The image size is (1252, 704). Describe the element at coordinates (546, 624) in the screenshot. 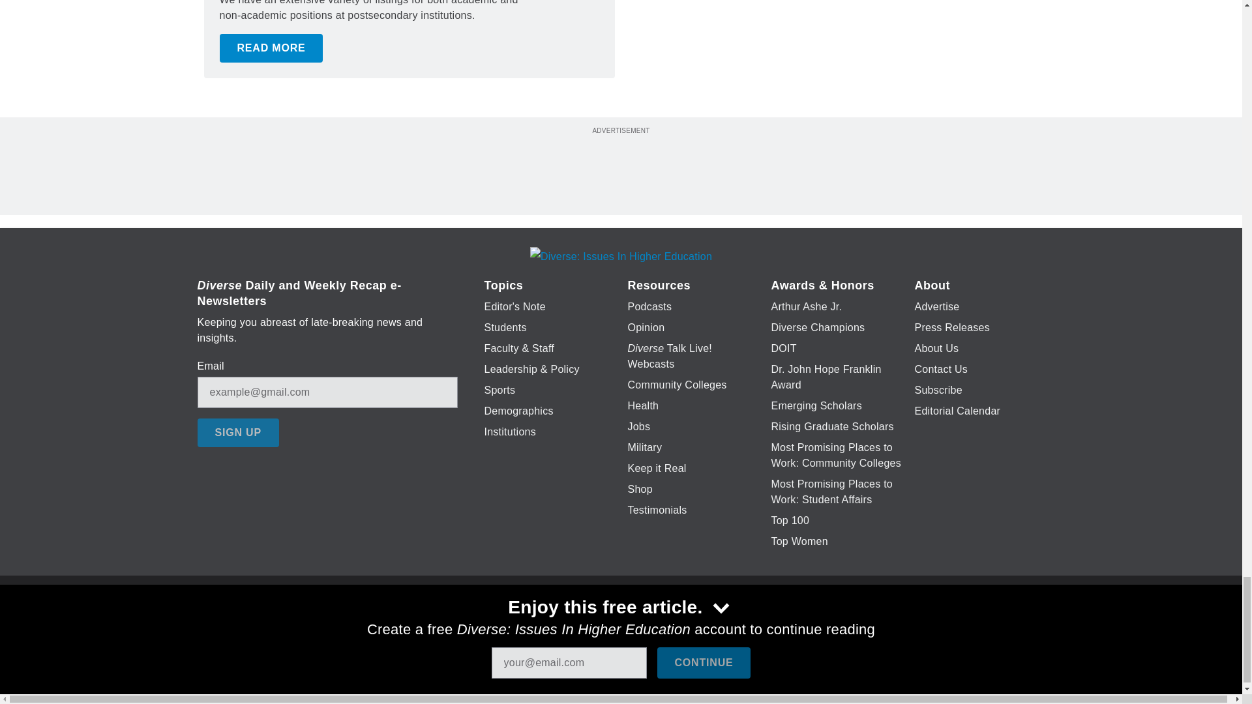

I see `Facebook icon` at that location.